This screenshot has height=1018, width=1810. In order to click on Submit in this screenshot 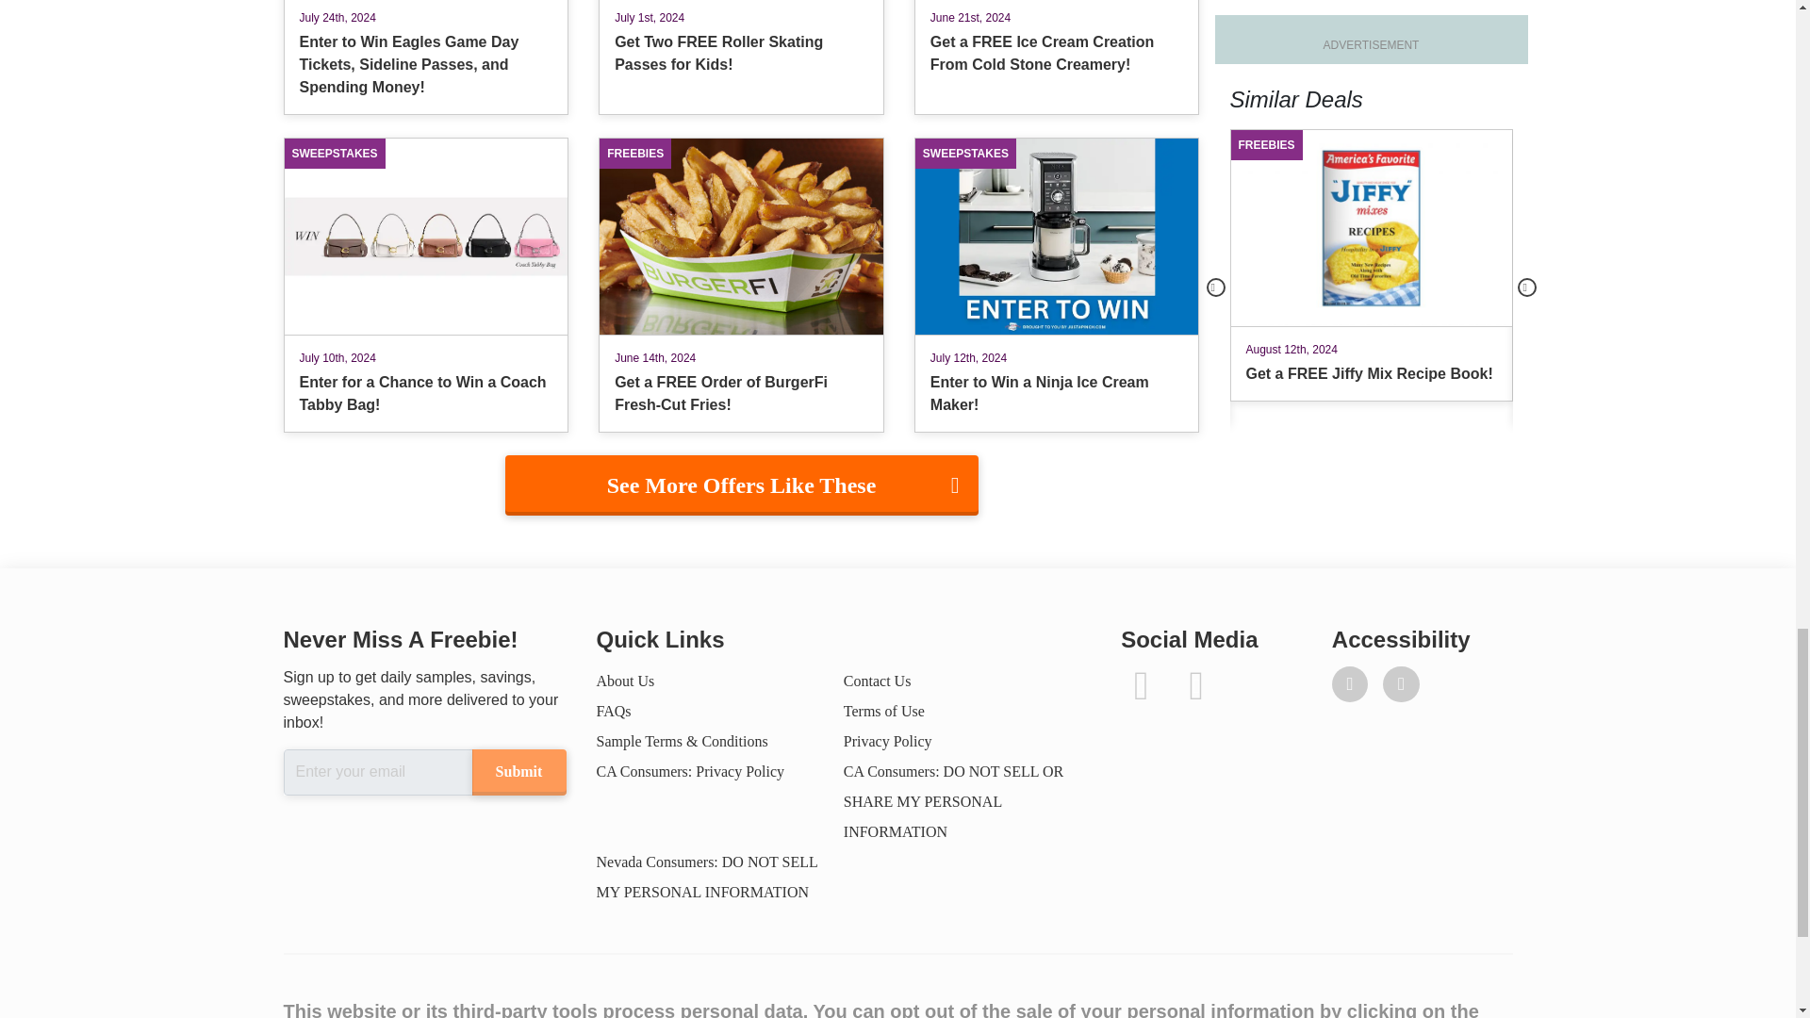, I will do `click(518, 771)`.